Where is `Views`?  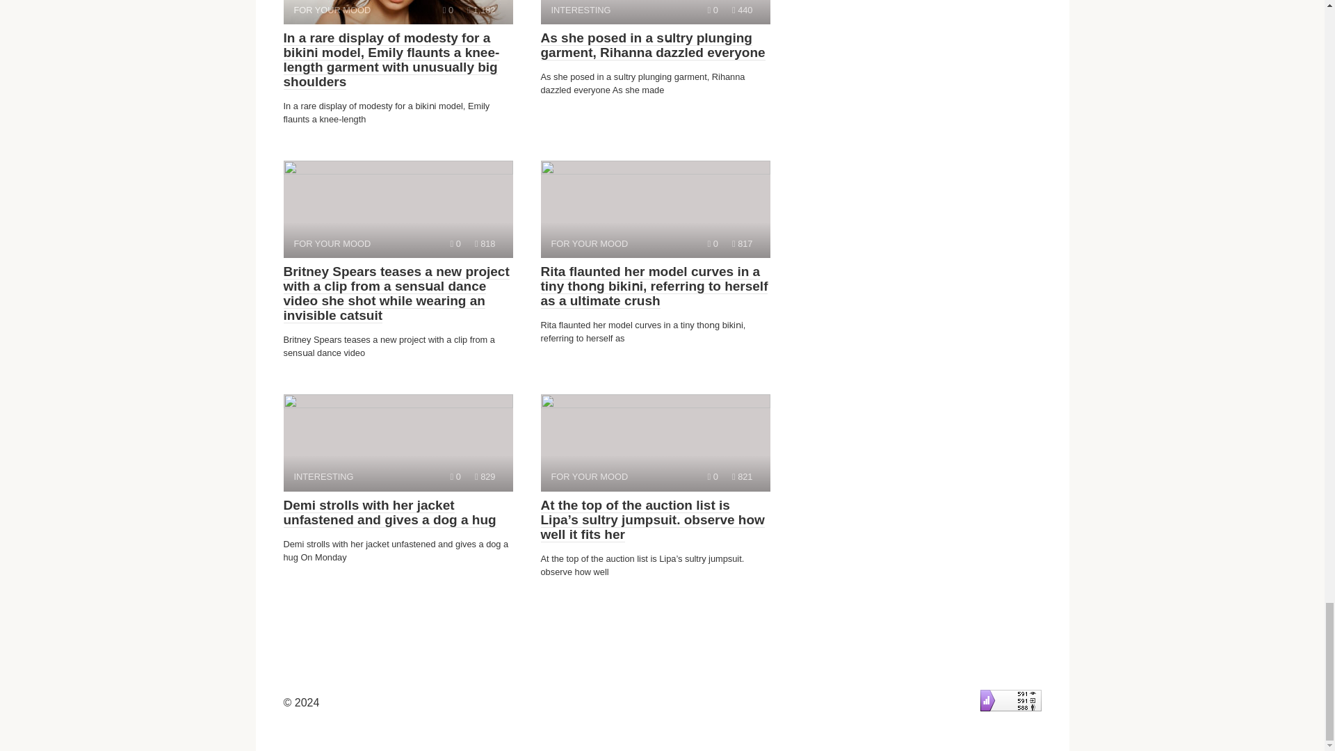 Views is located at coordinates (742, 477).